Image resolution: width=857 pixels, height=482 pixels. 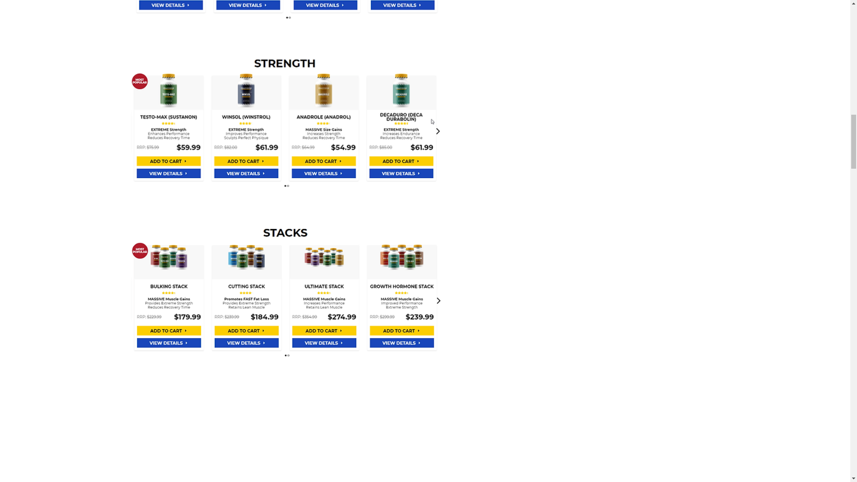 What do you see at coordinates (287, 290) in the screenshot?
I see `tablets bulking steroids` at bounding box center [287, 290].